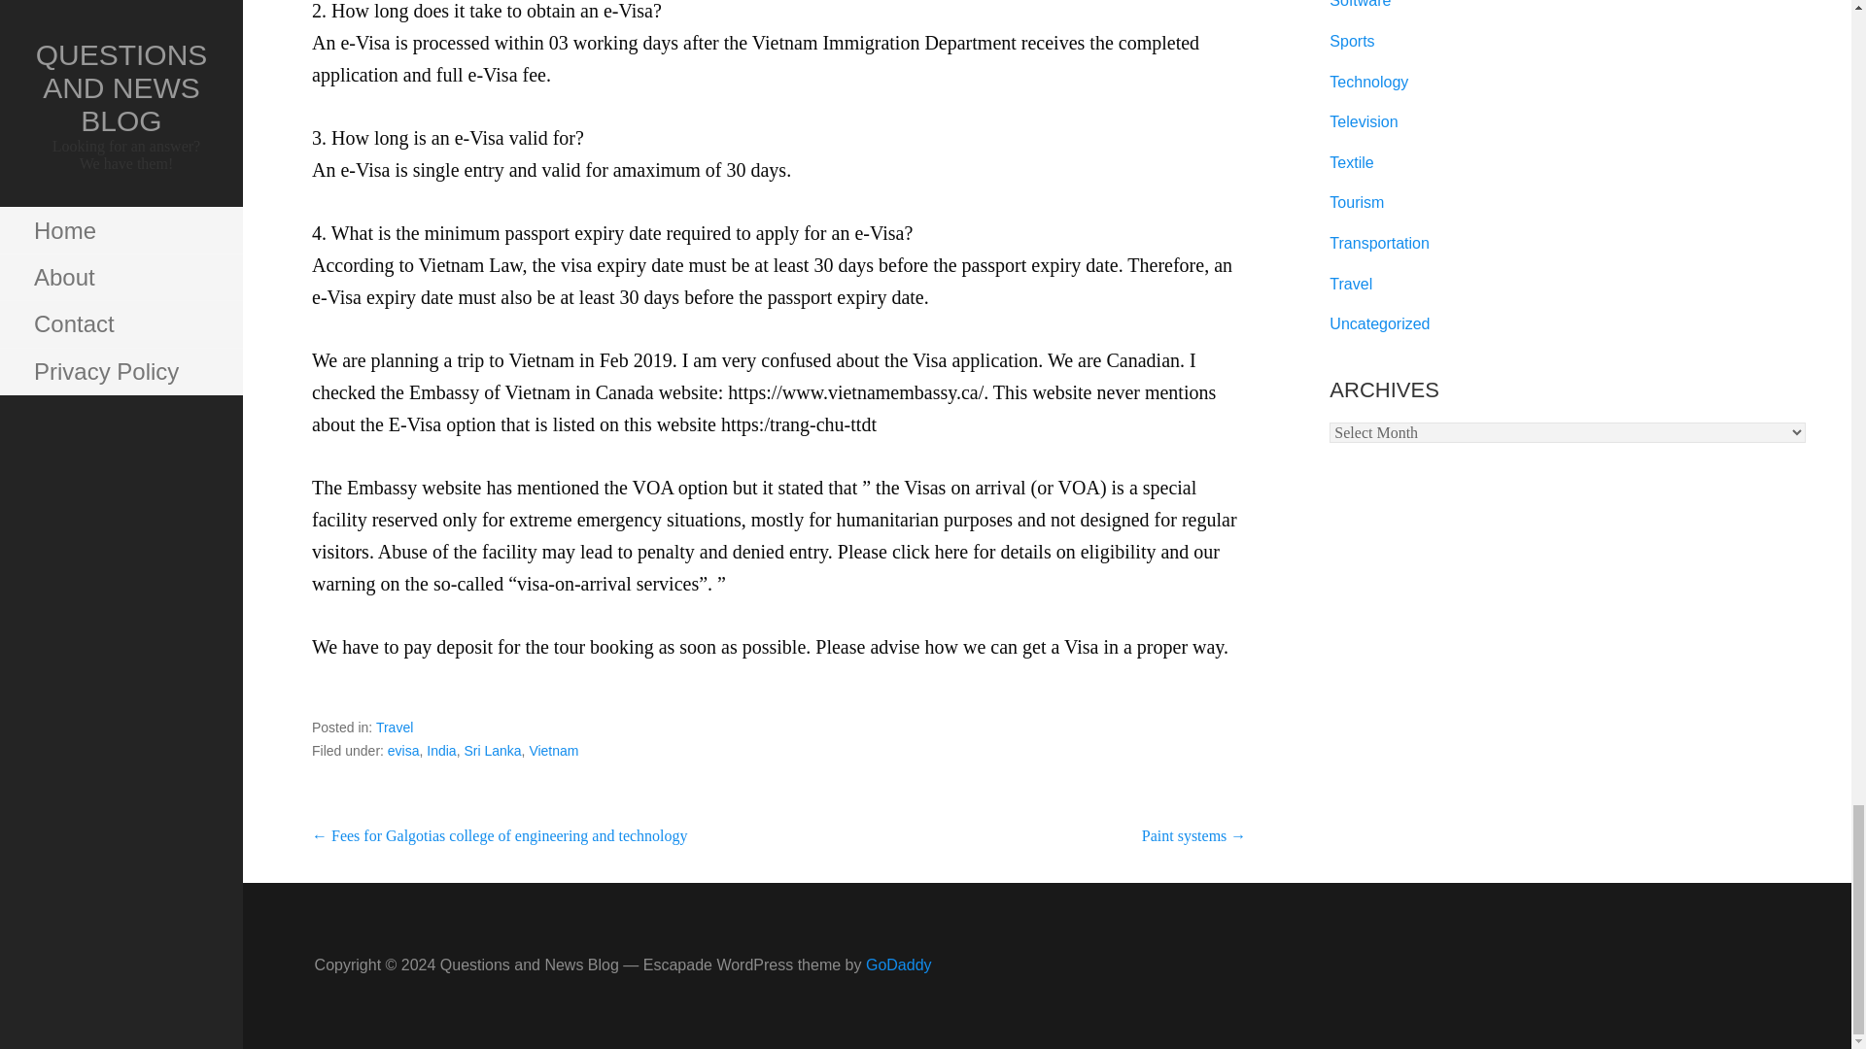  Describe the element at coordinates (404, 750) in the screenshot. I see `evisa` at that location.